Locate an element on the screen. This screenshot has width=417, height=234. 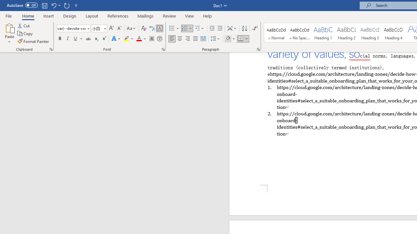
Clear Formatting is located at coordinates (144, 29).